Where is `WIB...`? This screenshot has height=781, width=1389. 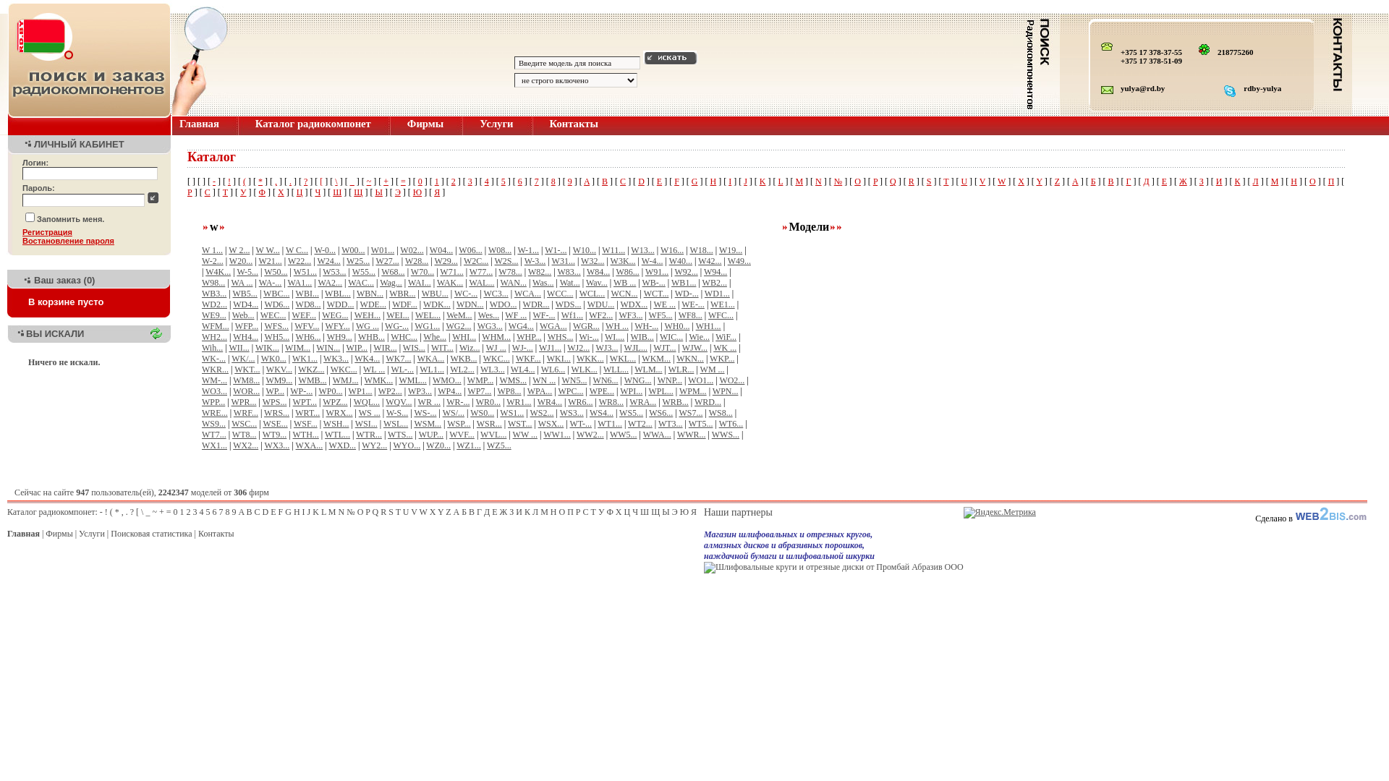
WIB... is located at coordinates (642, 337).